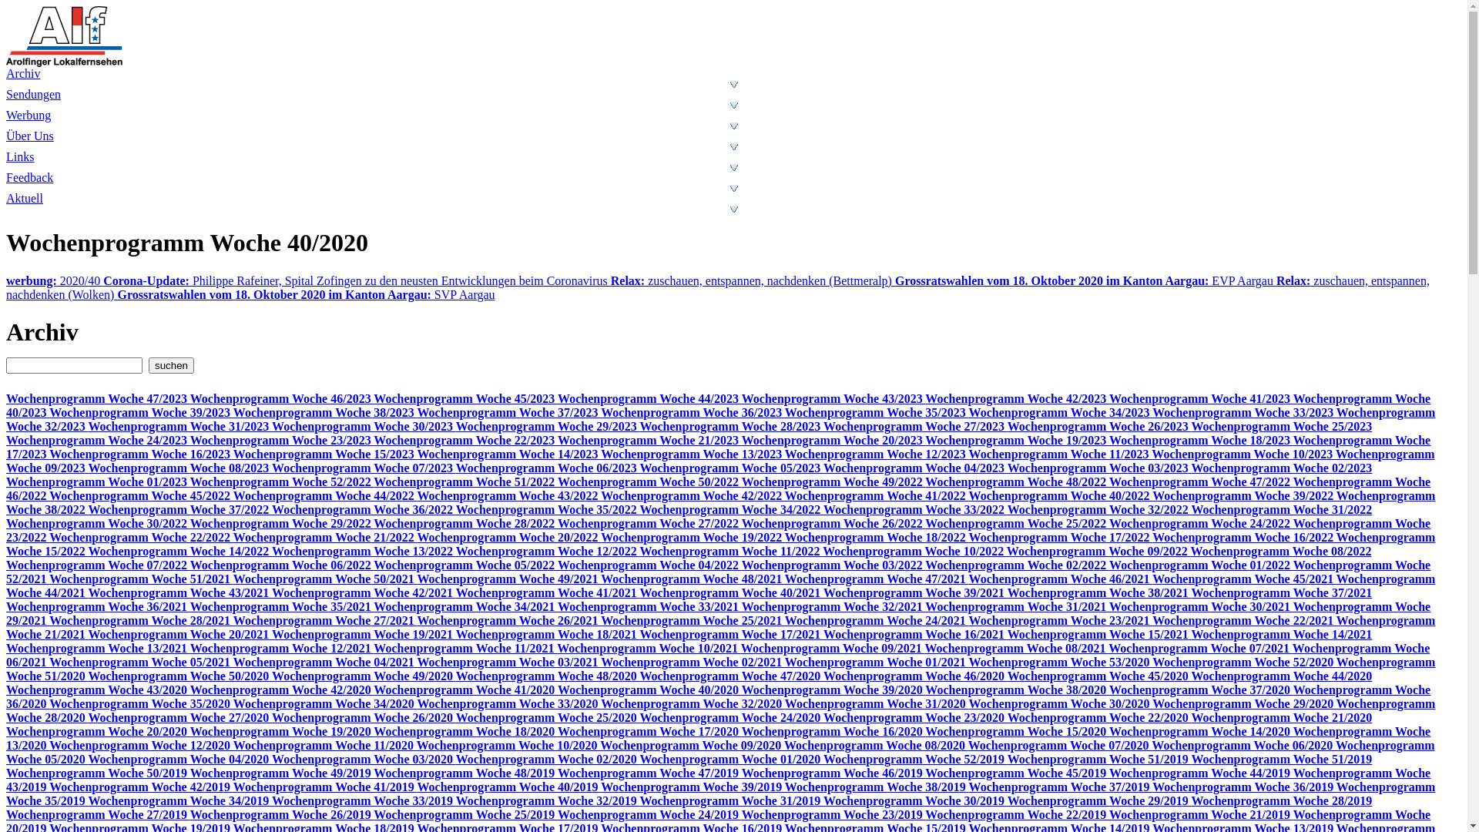  Describe the element at coordinates (55, 280) in the screenshot. I see `werbung: 2020/40` at that location.